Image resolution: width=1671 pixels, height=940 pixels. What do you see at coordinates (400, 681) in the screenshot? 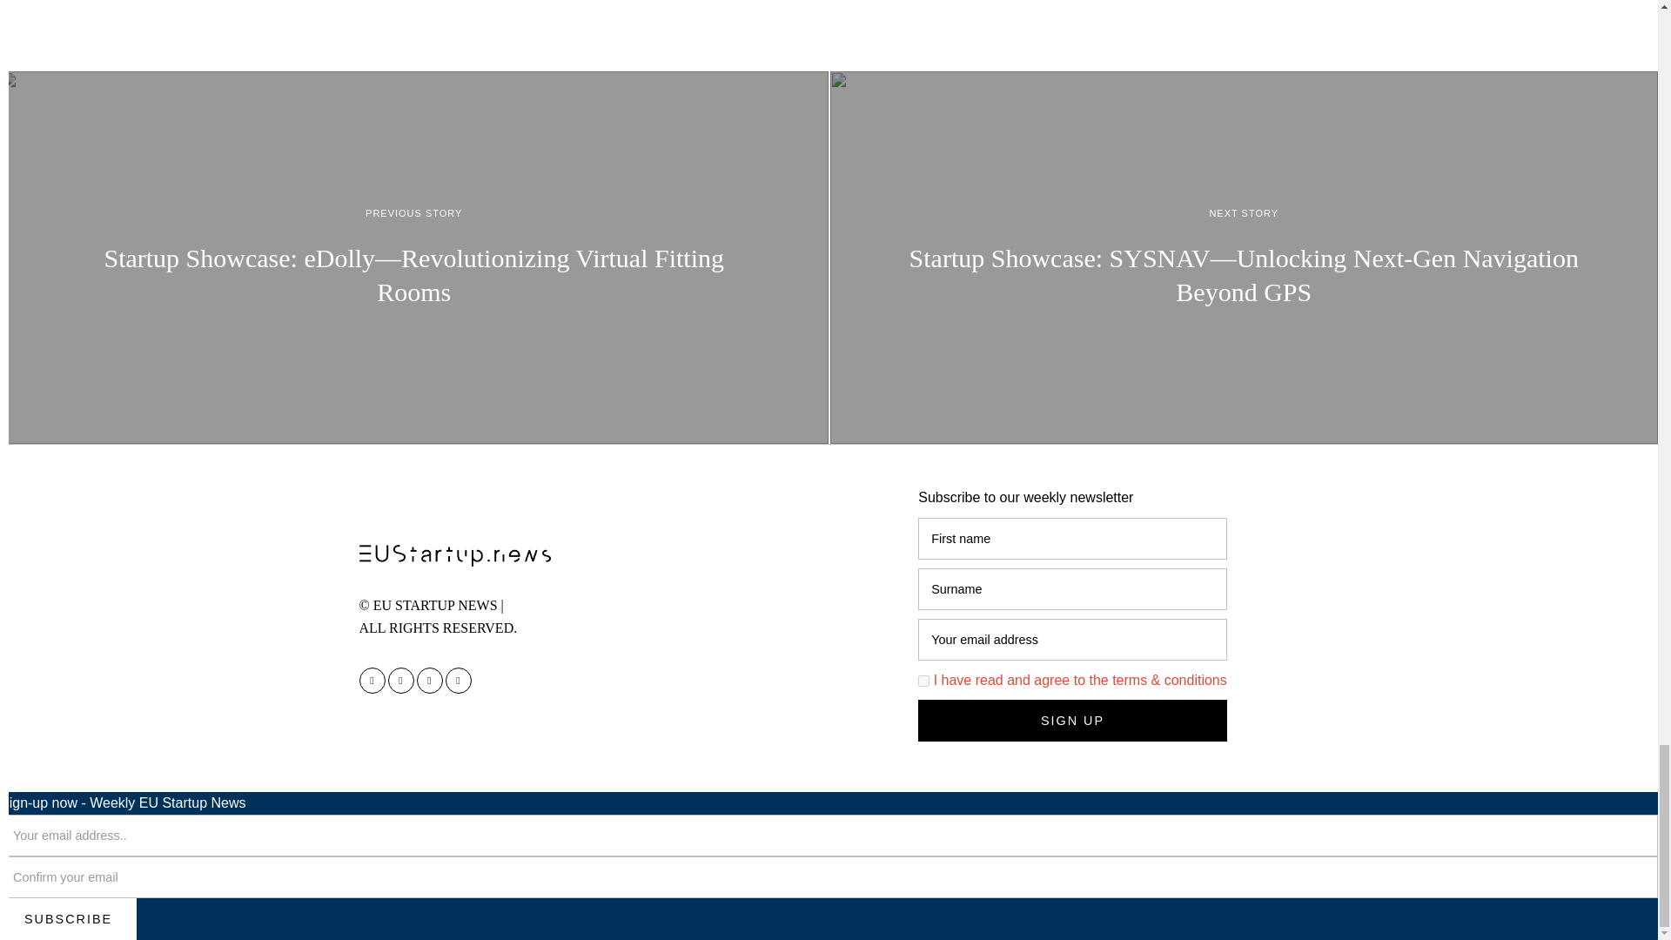
I see `Instagram` at bounding box center [400, 681].